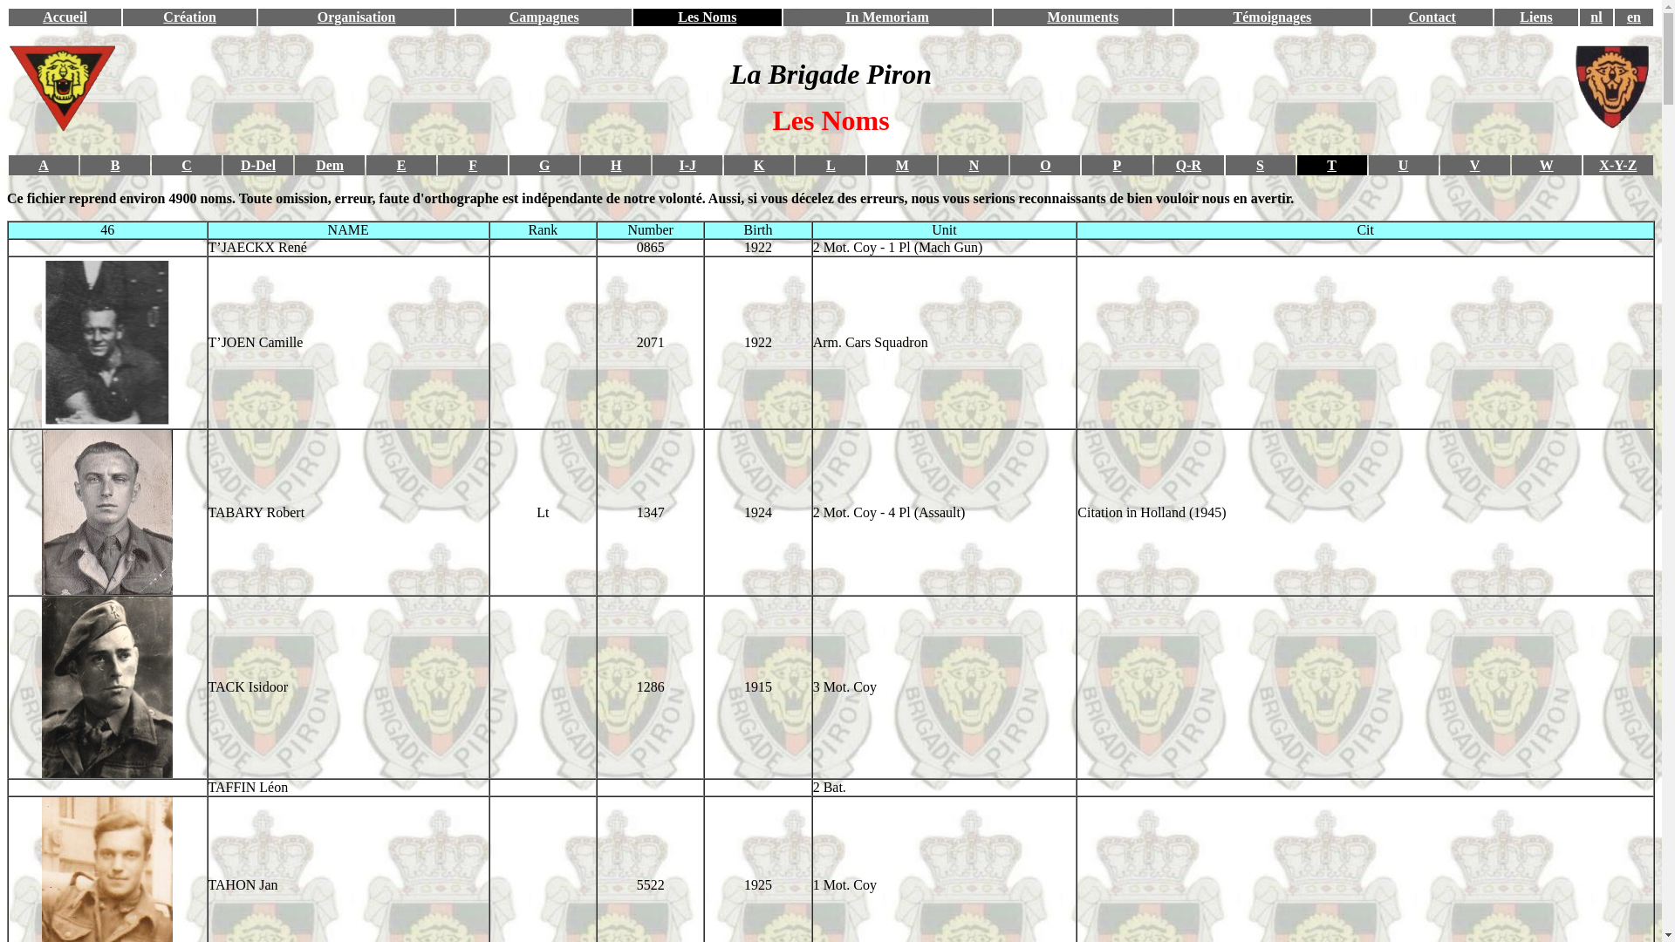 This screenshot has width=1675, height=942. I want to click on K, so click(759, 164).